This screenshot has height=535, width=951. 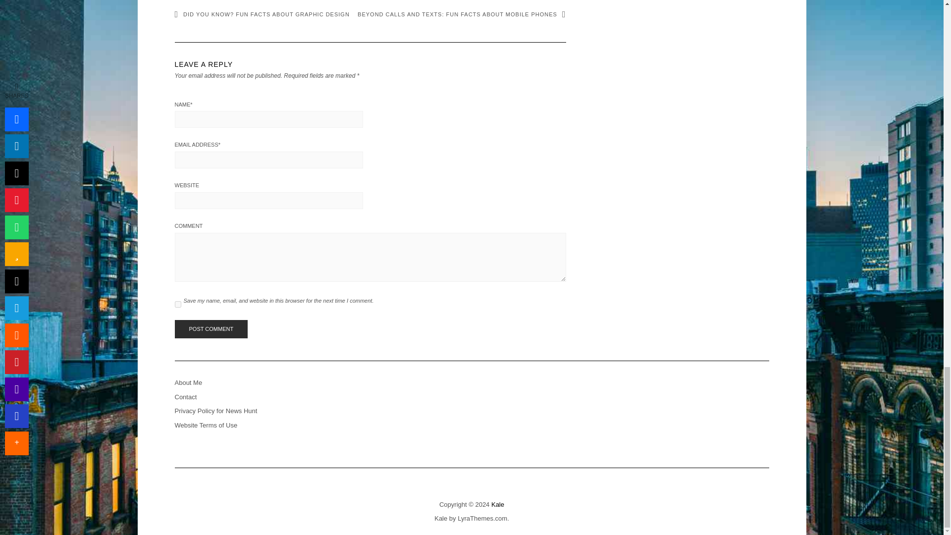 What do you see at coordinates (185, 396) in the screenshot?
I see `Contact` at bounding box center [185, 396].